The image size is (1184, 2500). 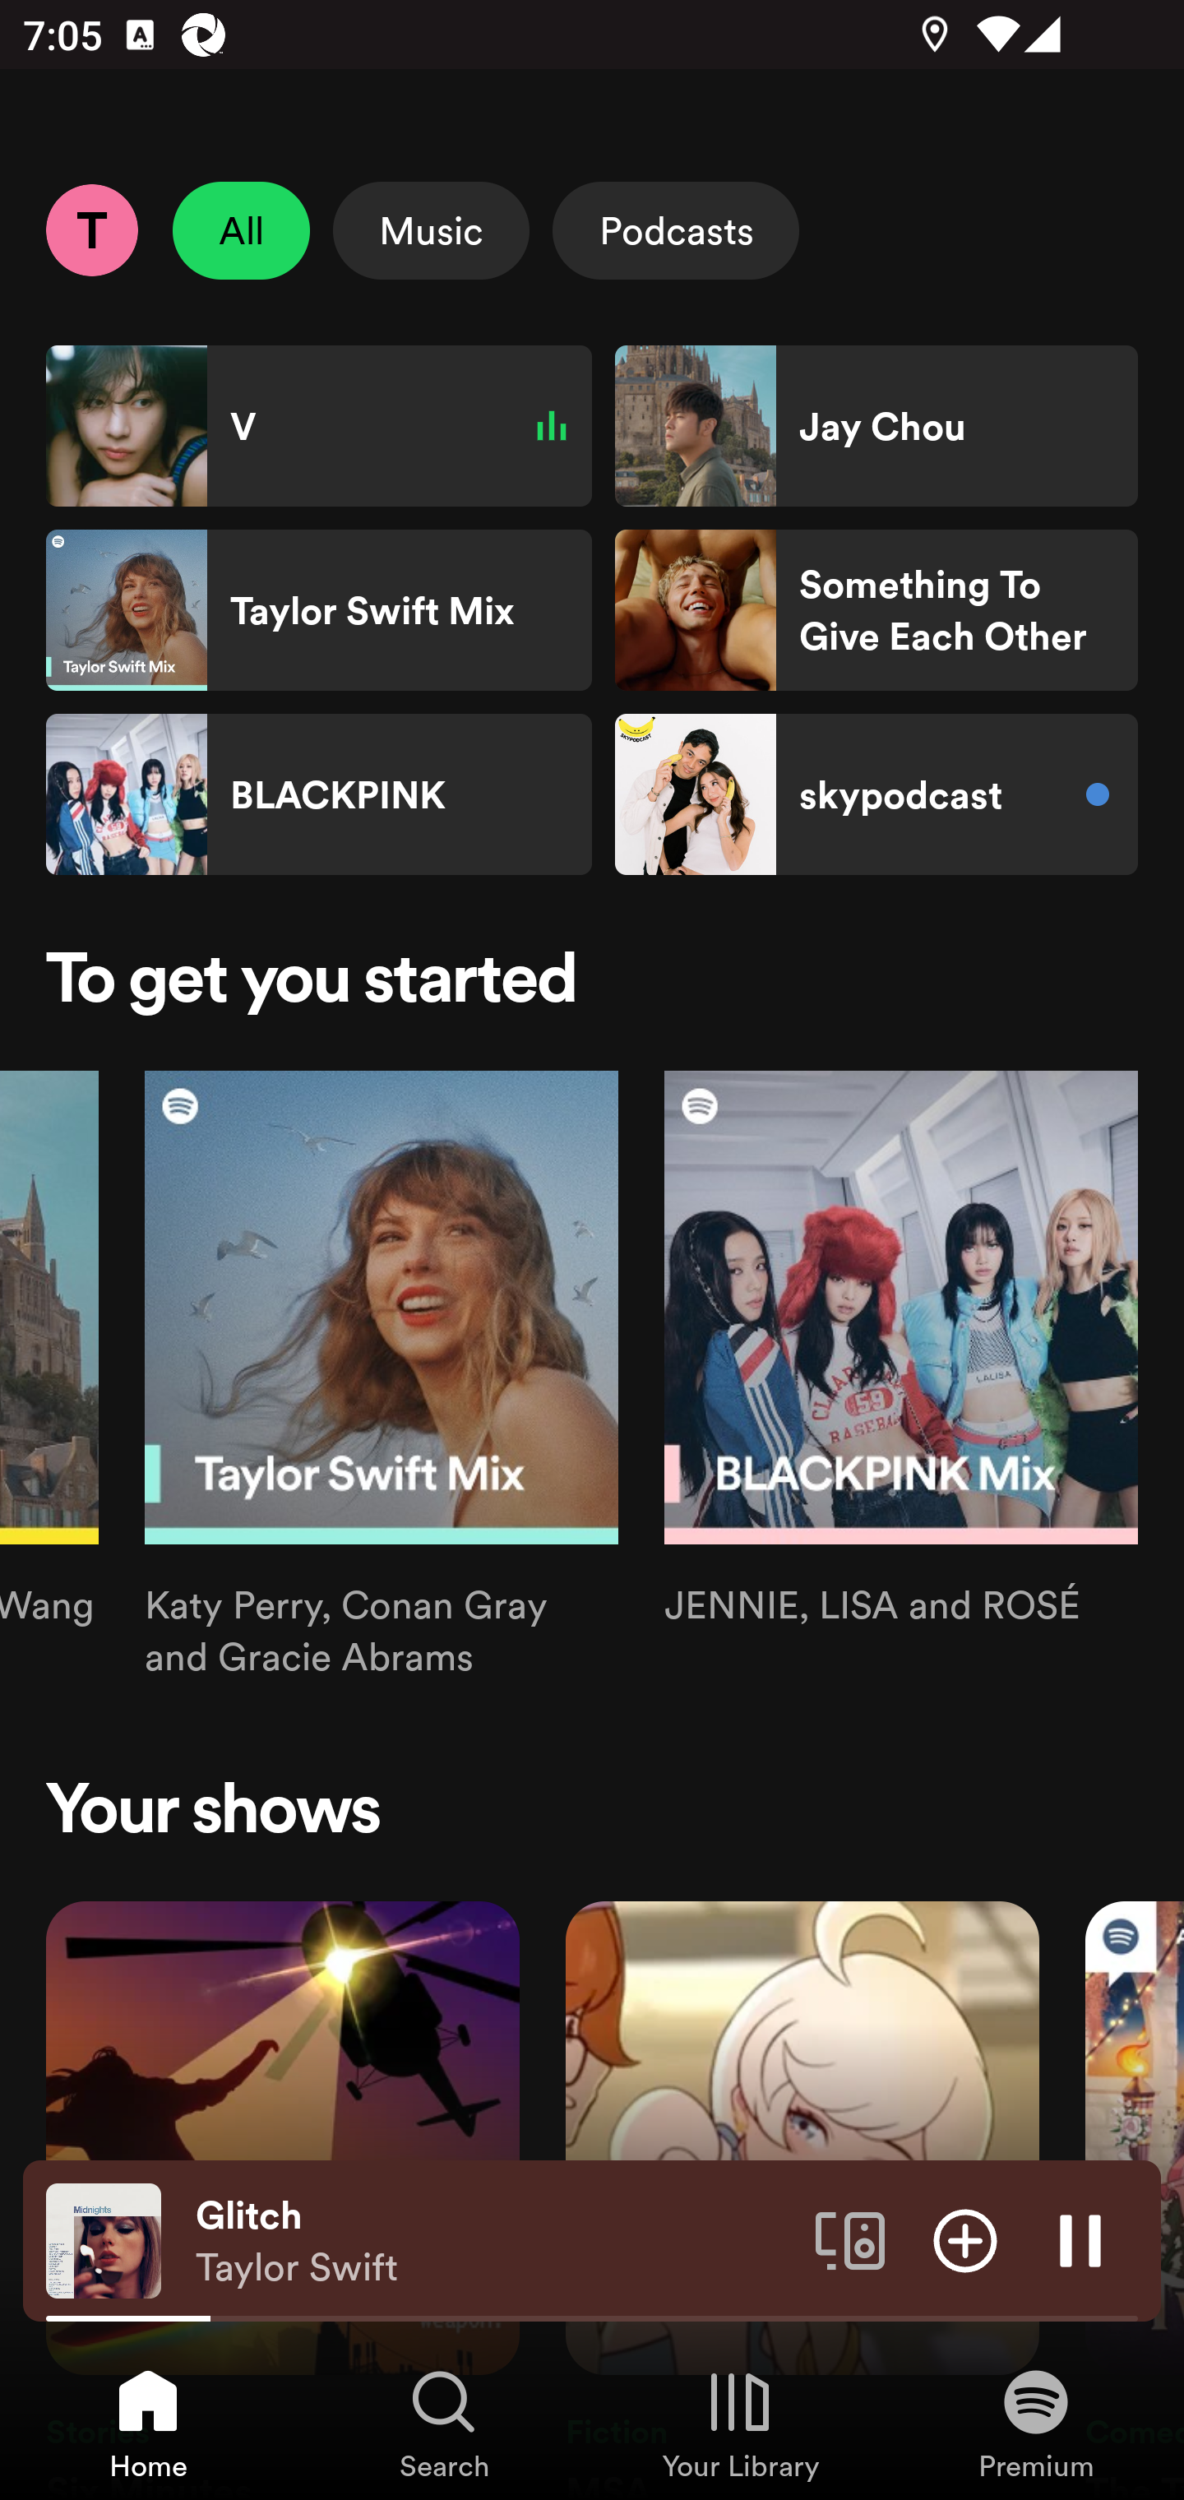 What do you see at coordinates (876, 794) in the screenshot?
I see `skypodcast Shortcut skypodcast New content` at bounding box center [876, 794].